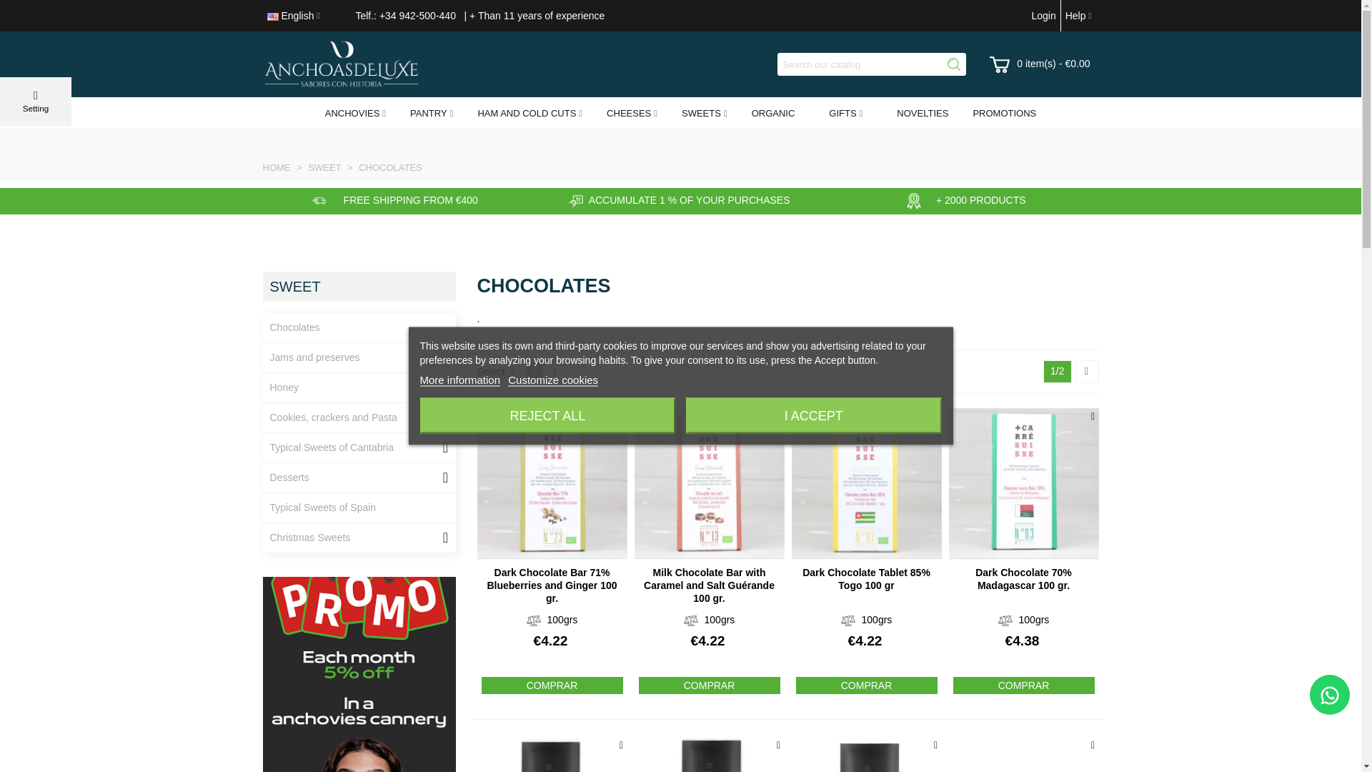  Describe the element at coordinates (1040, 64) in the screenshot. I see `View my shopping cart` at that location.